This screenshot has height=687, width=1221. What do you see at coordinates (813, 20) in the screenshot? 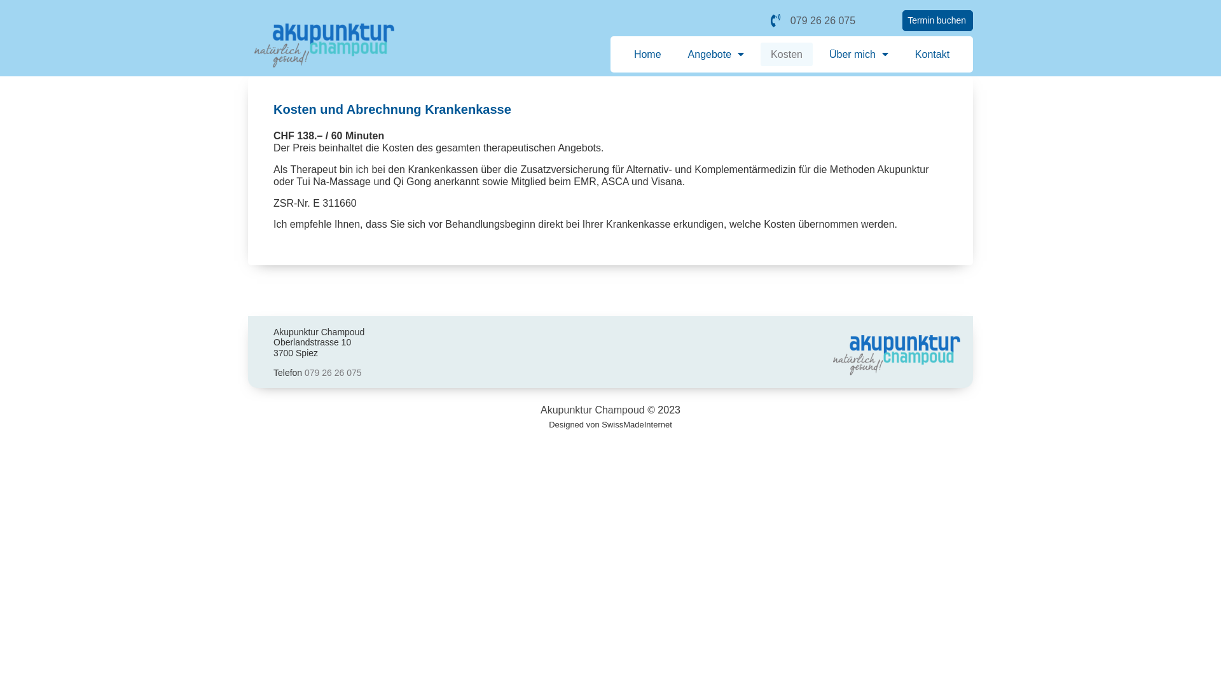
I see `079 26 26 075` at bounding box center [813, 20].